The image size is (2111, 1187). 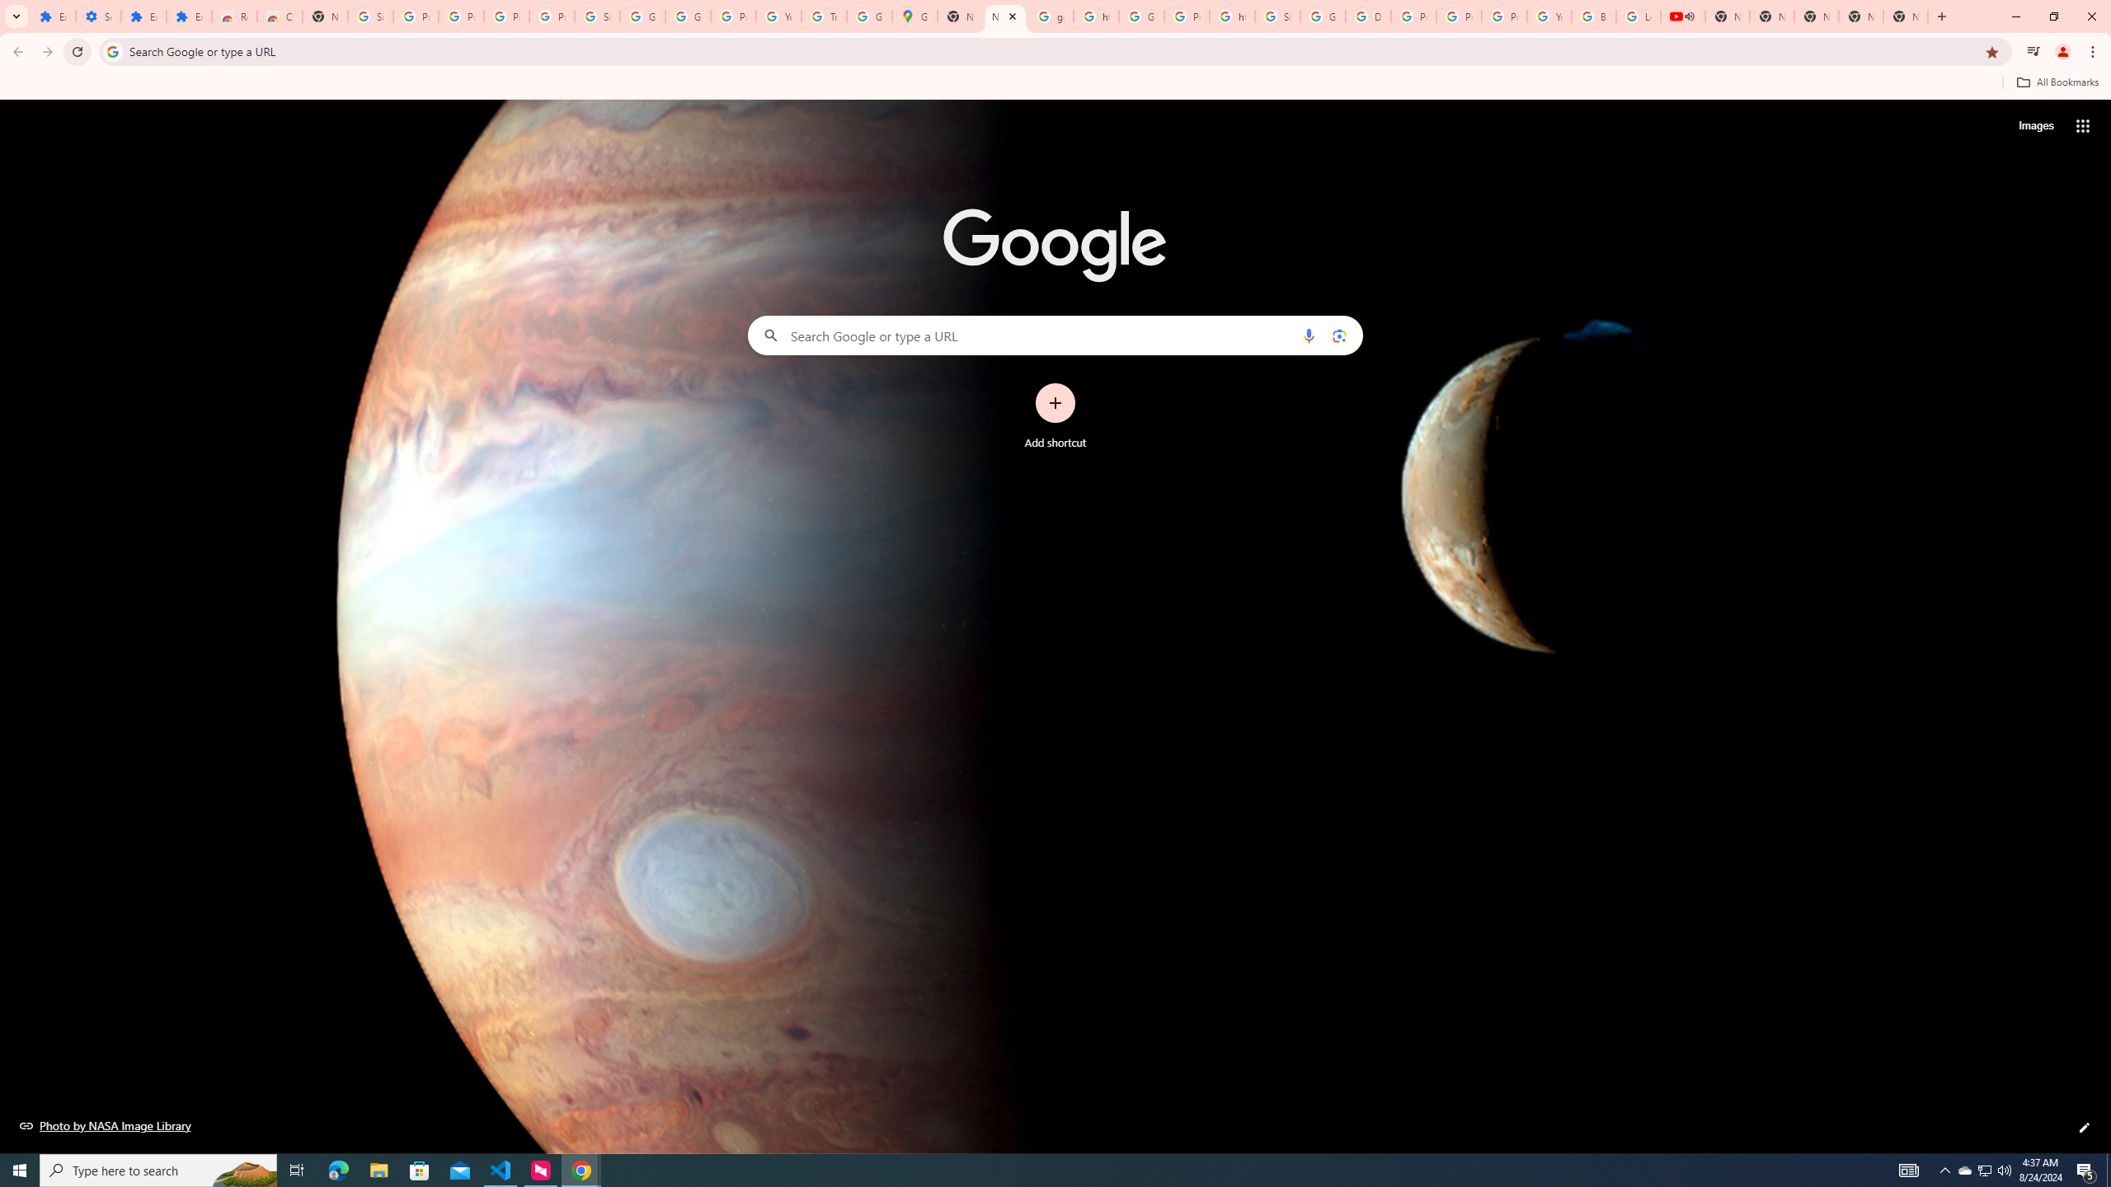 What do you see at coordinates (1055, 416) in the screenshot?
I see `Add shortcut` at bounding box center [1055, 416].